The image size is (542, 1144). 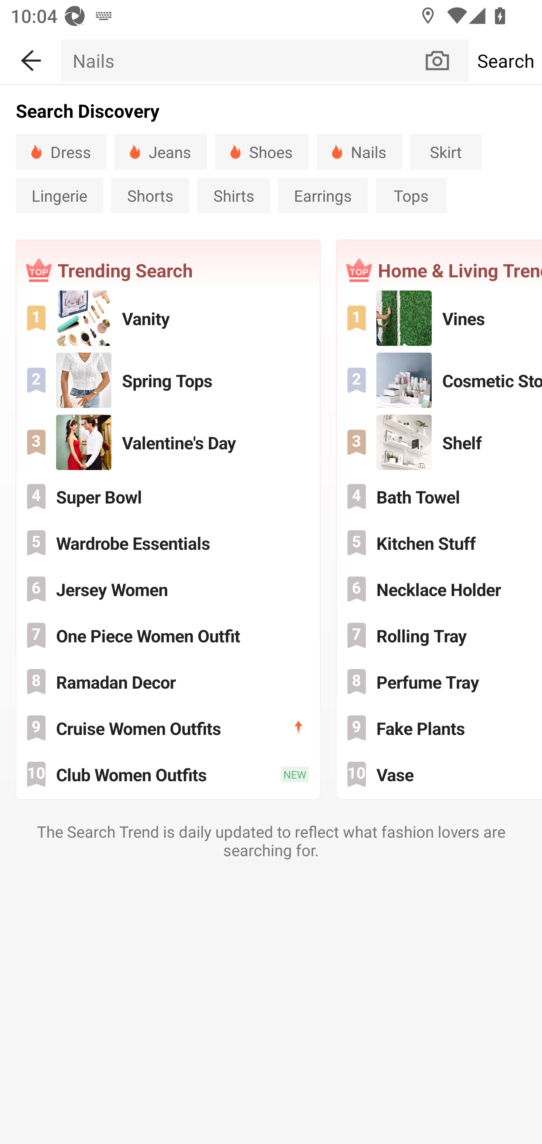 What do you see at coordinates (242, 60) in the screenshot?
I see `Nails` at bounding box center [242, 60].